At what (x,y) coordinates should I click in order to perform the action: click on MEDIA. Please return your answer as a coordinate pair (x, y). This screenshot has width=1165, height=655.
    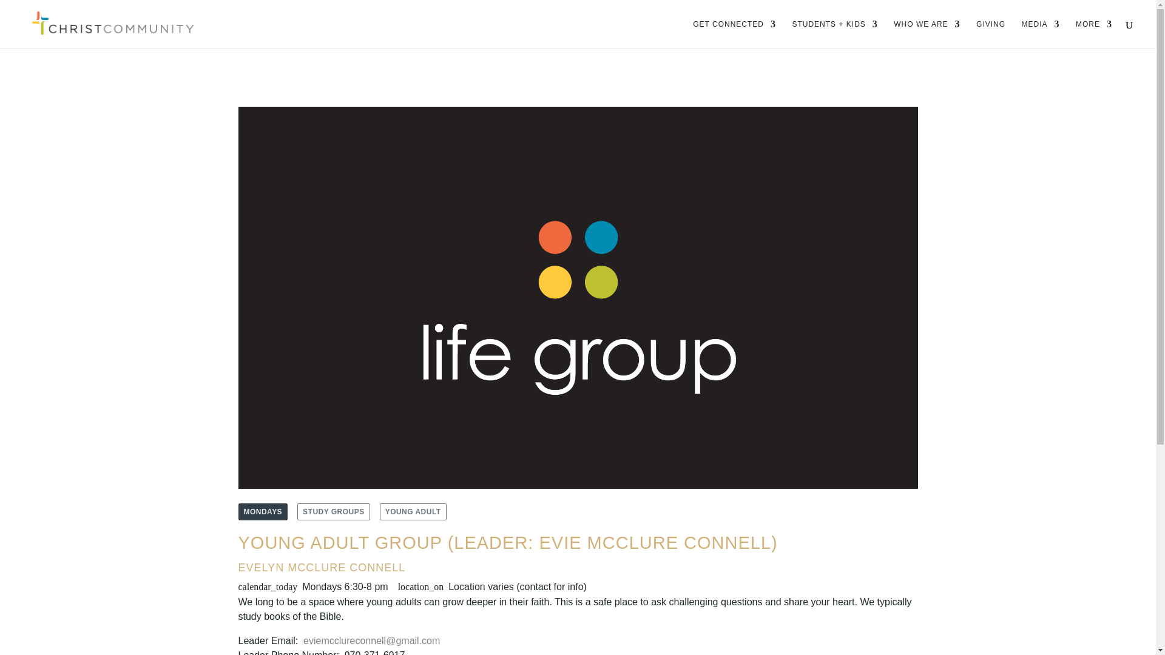
    Looking at the image, I should click on (1041, 34).